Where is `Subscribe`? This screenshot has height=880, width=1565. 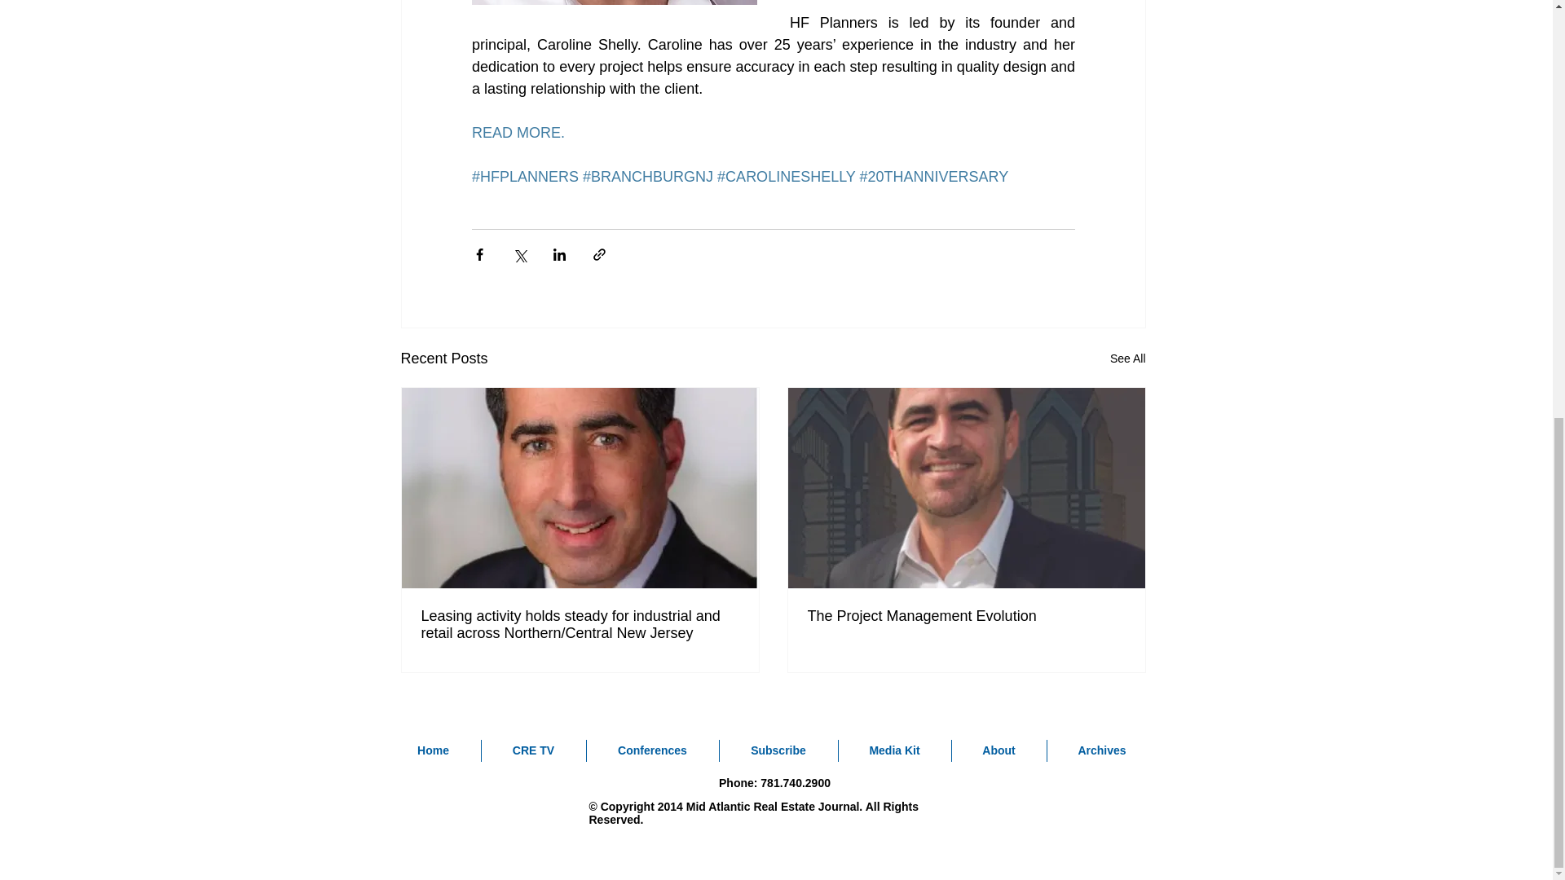 Subscribe is located at coordinates (778, 751).